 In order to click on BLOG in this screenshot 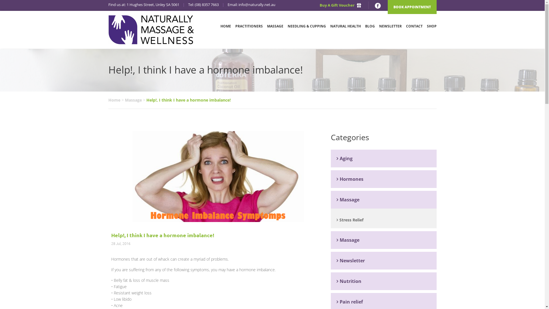, I will do `click(370, 29)`.